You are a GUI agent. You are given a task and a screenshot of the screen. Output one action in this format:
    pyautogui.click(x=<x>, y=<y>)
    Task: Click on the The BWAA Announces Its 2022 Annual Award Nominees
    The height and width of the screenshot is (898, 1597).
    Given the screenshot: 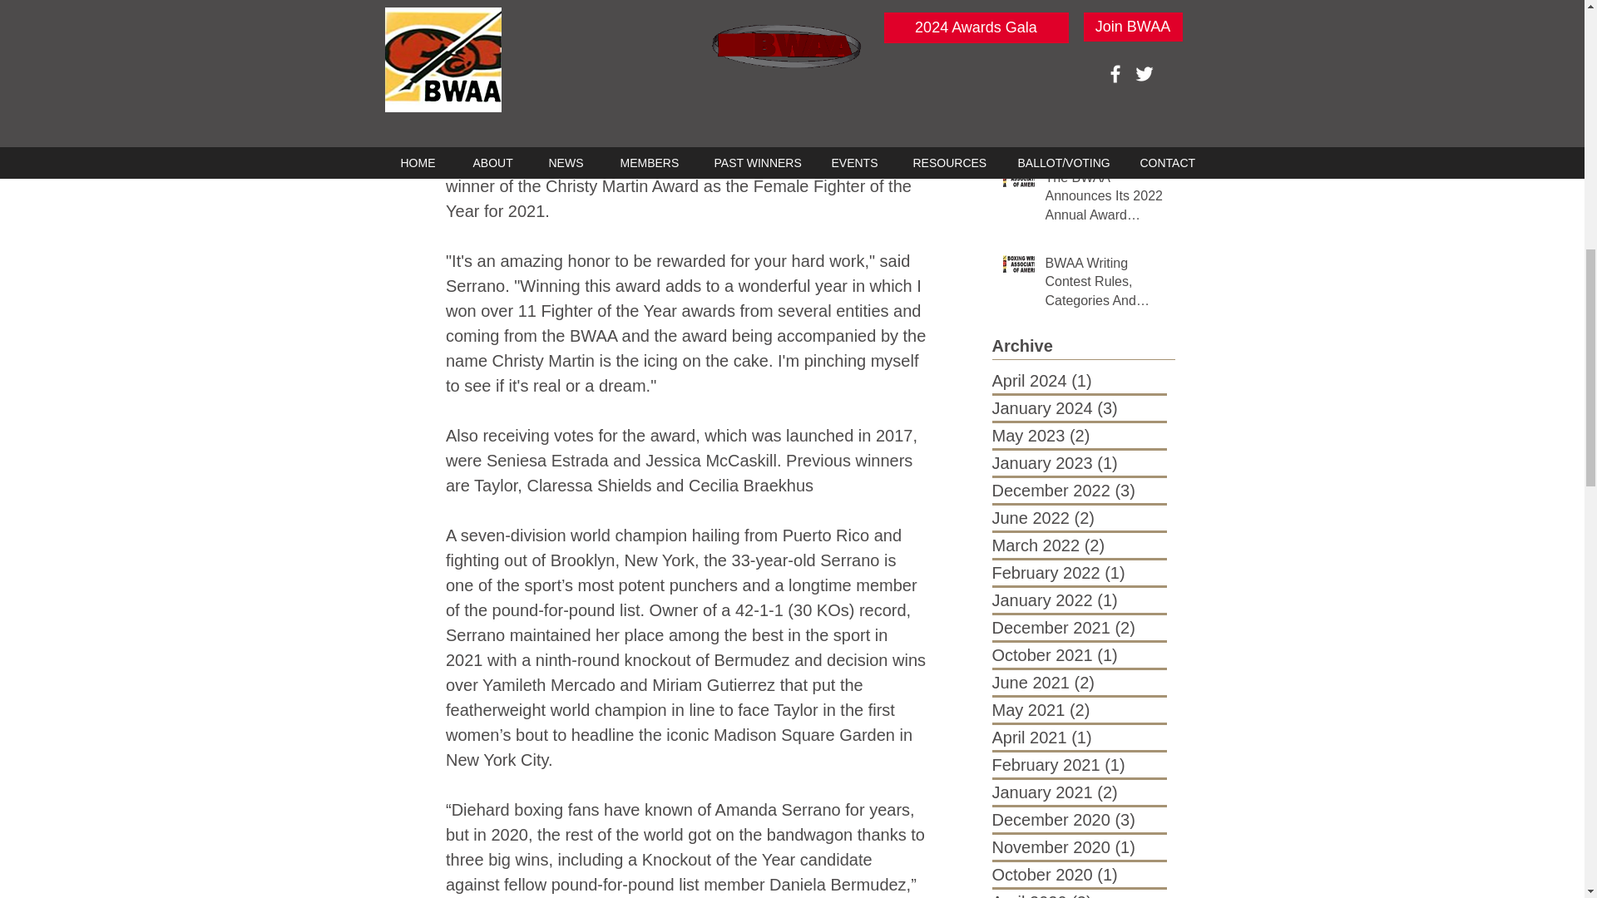 What is the action you would take?
    pyautogui.click(x=1104, y=200)
    